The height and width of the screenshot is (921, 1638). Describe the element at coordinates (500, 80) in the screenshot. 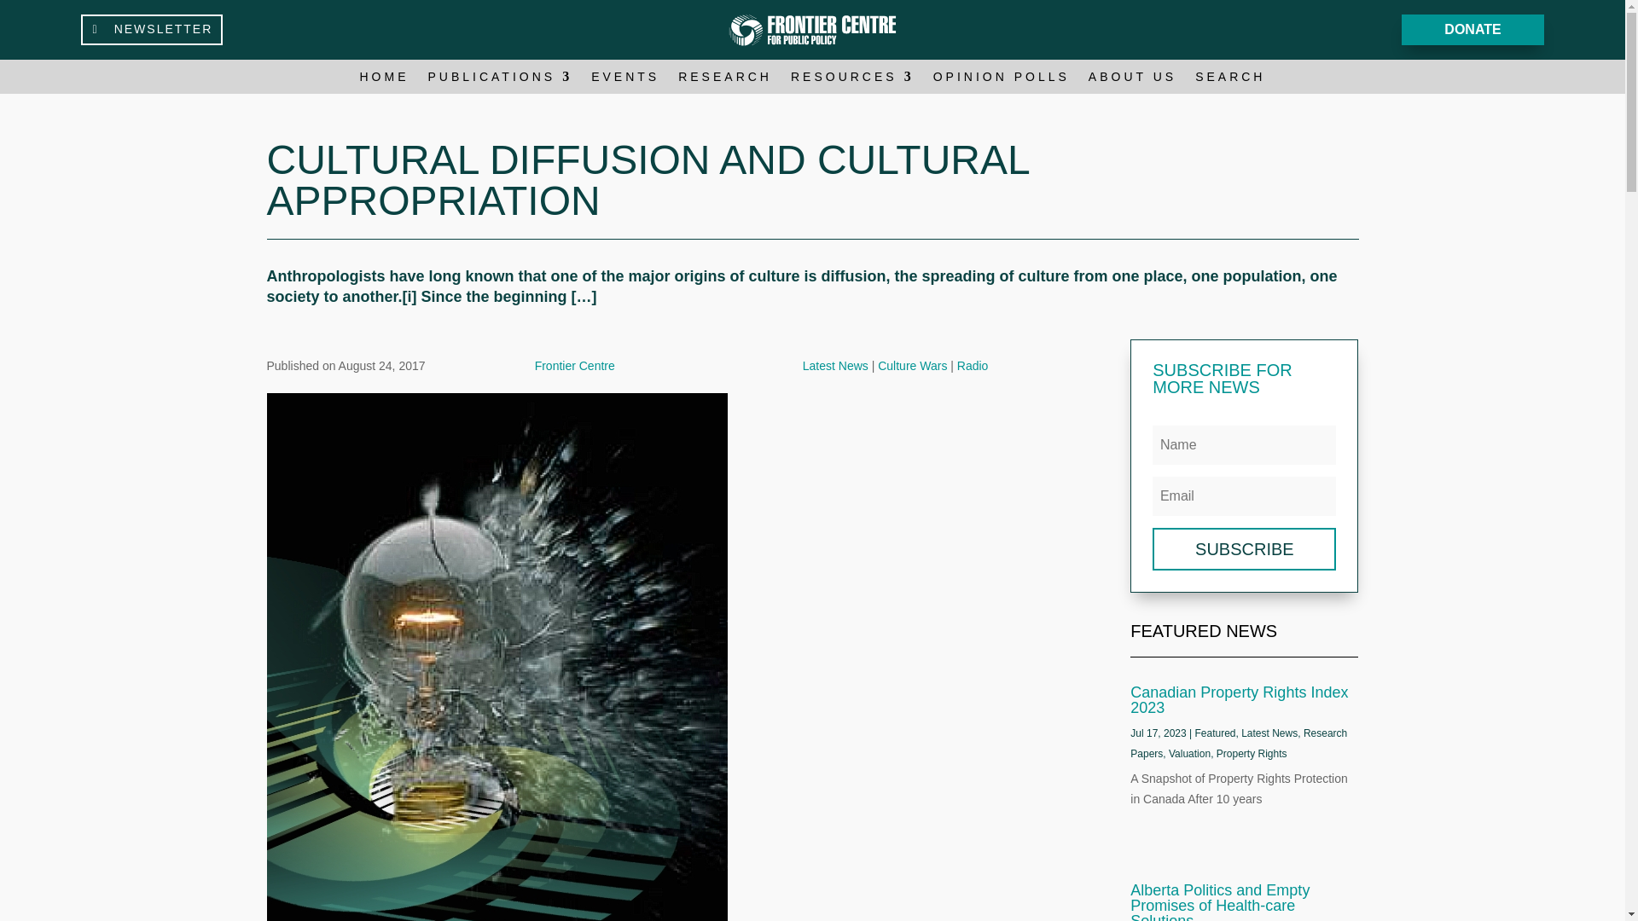

I see `PUBLICATIONS` at that location.